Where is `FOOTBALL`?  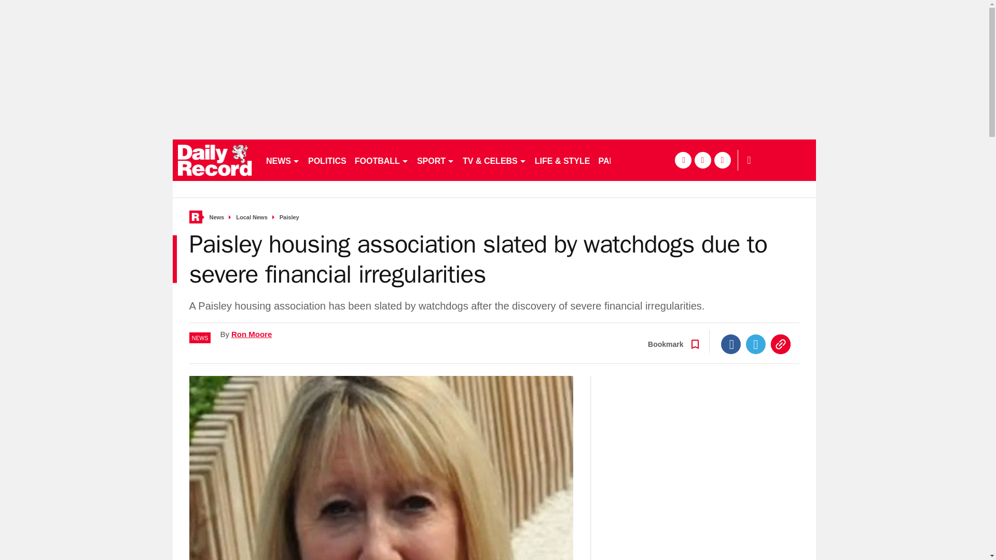
FOOTBALL is located at coordinates (382, 160).